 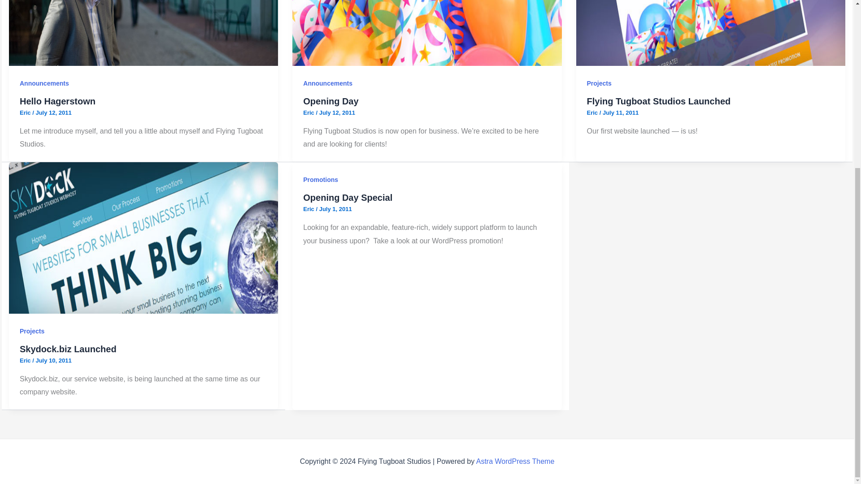 What do you see at coordinates (309, 113) in the screenshot?
I see `Eric` at bounding box center [309, 113].